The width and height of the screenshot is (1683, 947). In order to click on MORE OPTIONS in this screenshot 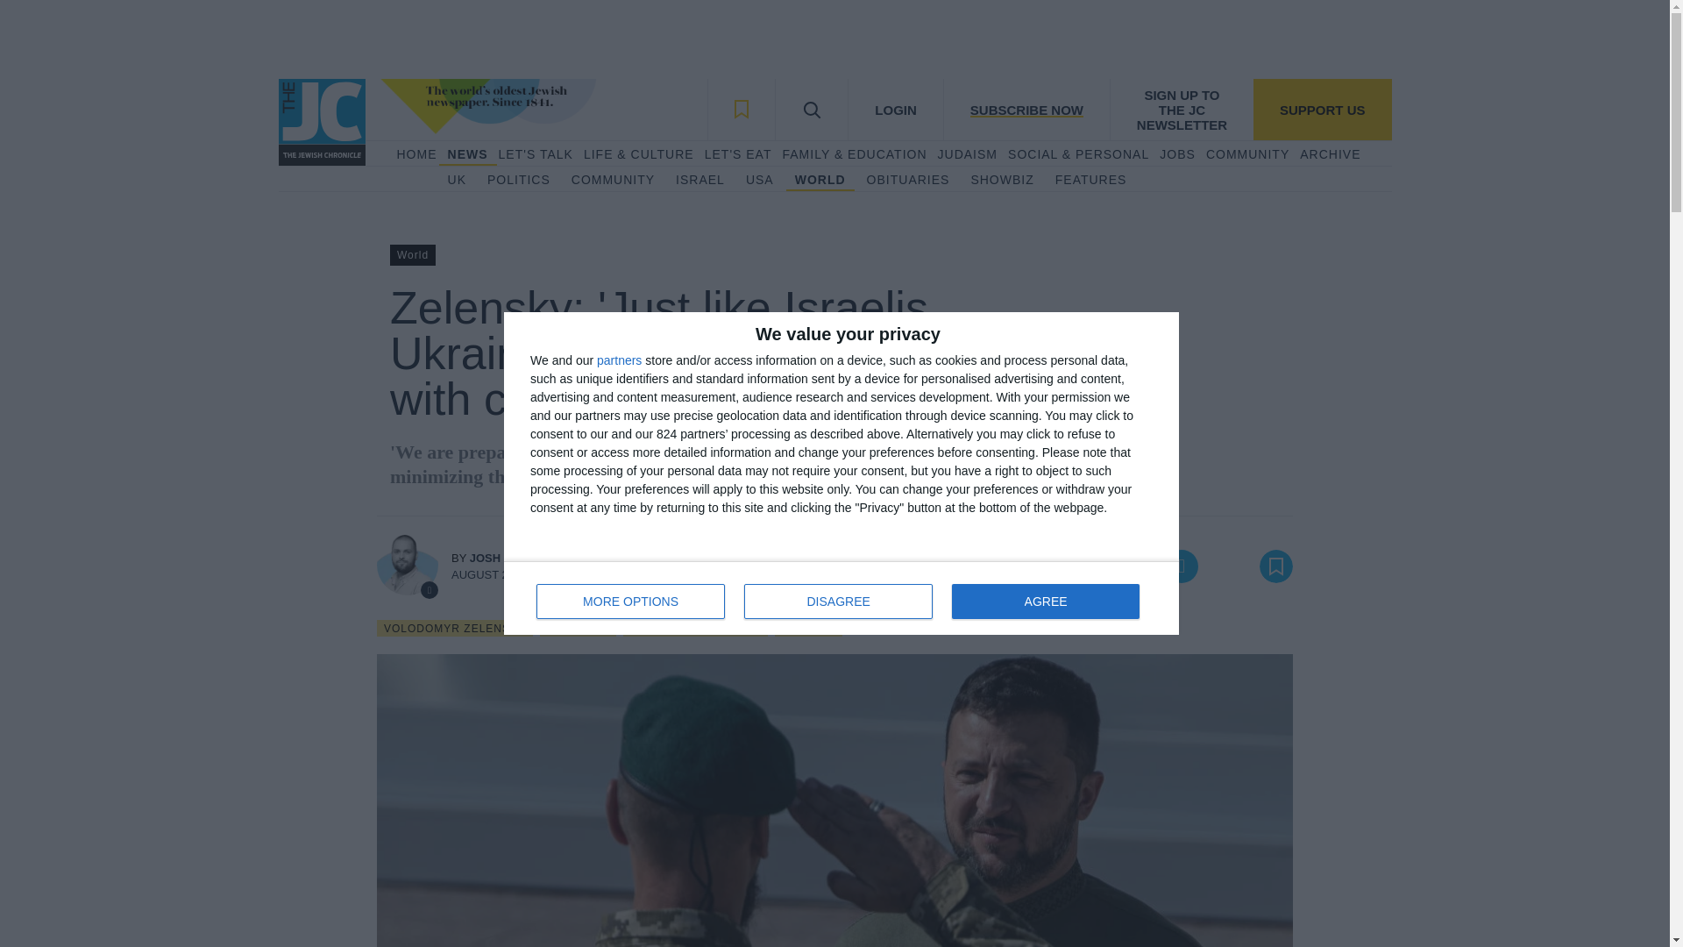, I will do `click(631, 602)`.